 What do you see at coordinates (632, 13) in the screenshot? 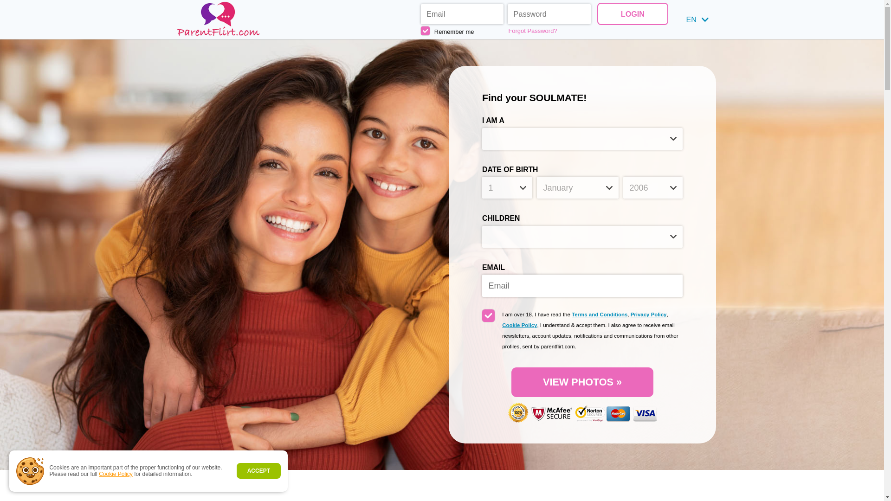
I see `LOGIN` at bounding box center [632, 13].